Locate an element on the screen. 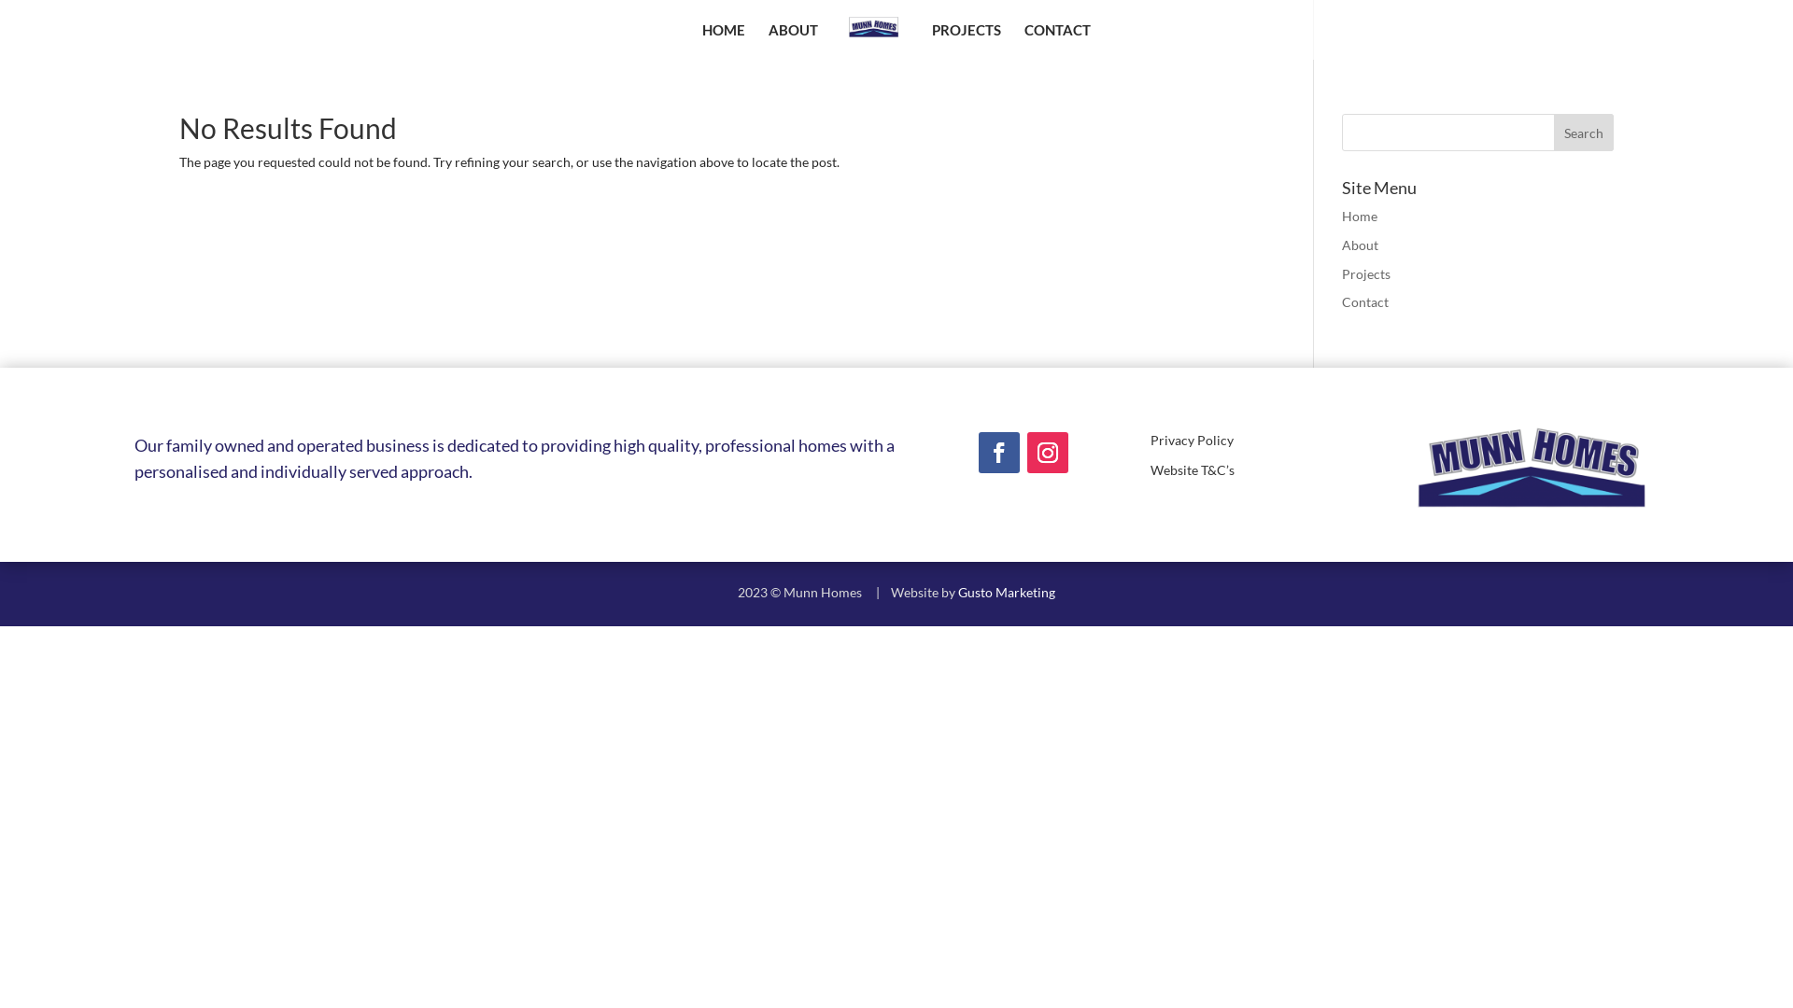  PROJECTS is located at coordinates (967, 41).